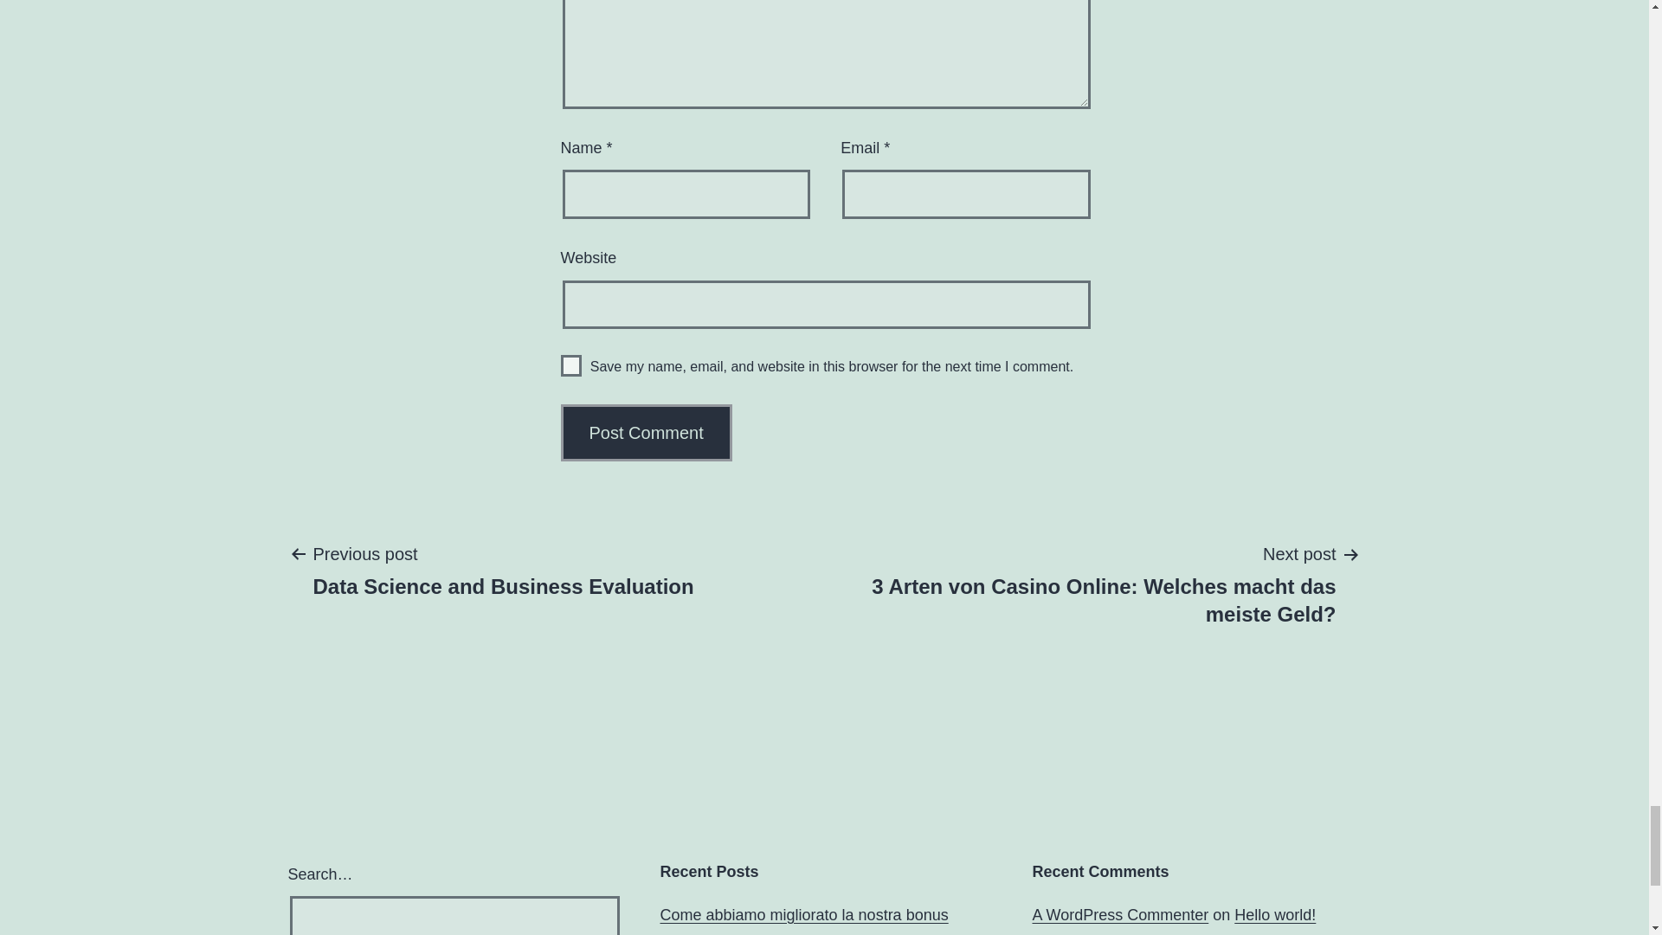 The image size is (1662, 935). Describe the element at coordinates (647, 433) in the screenshot. I see `Post Comment` at that location.